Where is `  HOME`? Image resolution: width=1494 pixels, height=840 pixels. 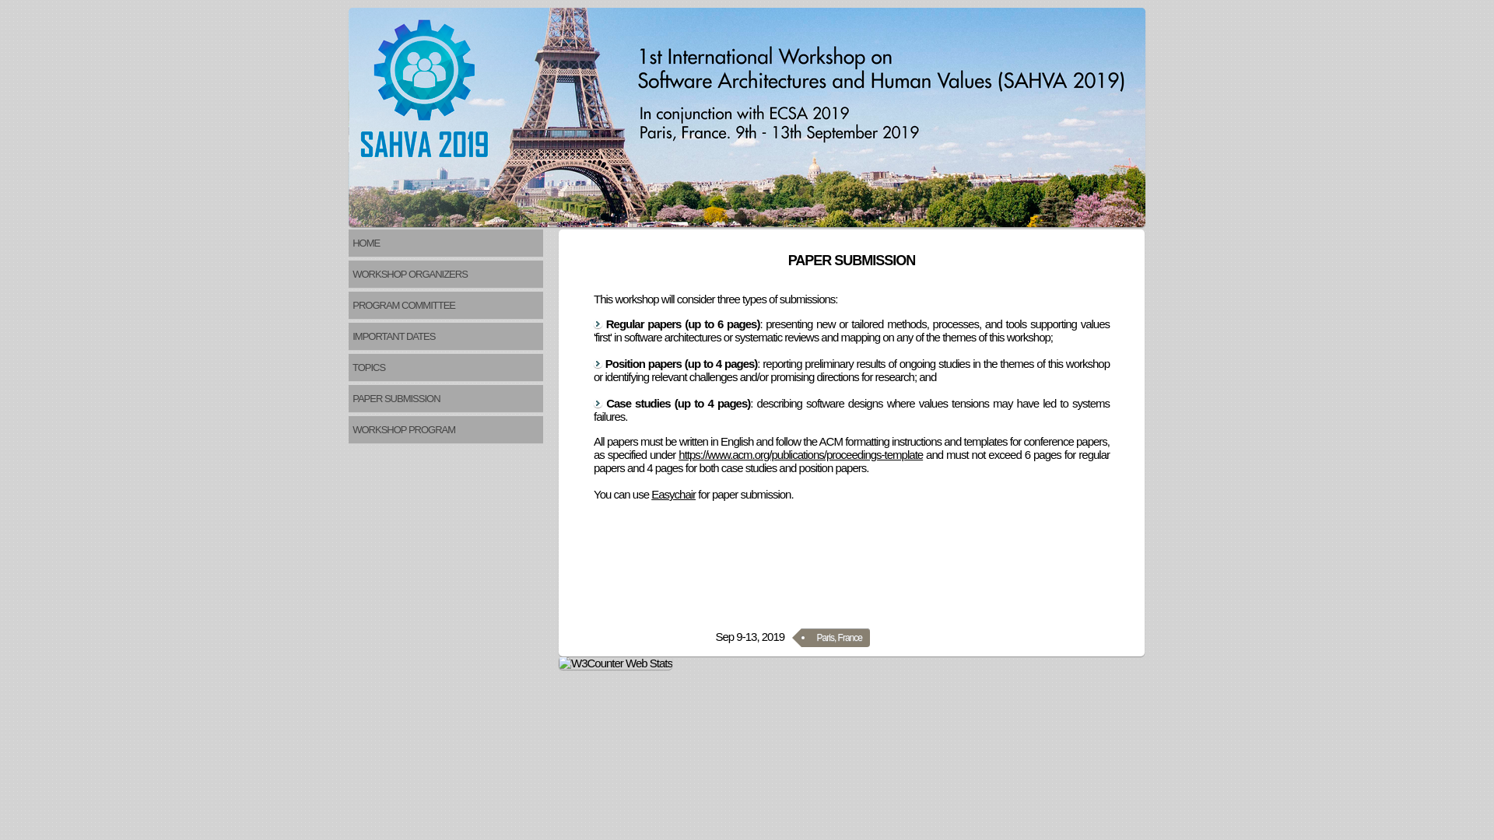
  HOME is located at coordinates (446, 243).